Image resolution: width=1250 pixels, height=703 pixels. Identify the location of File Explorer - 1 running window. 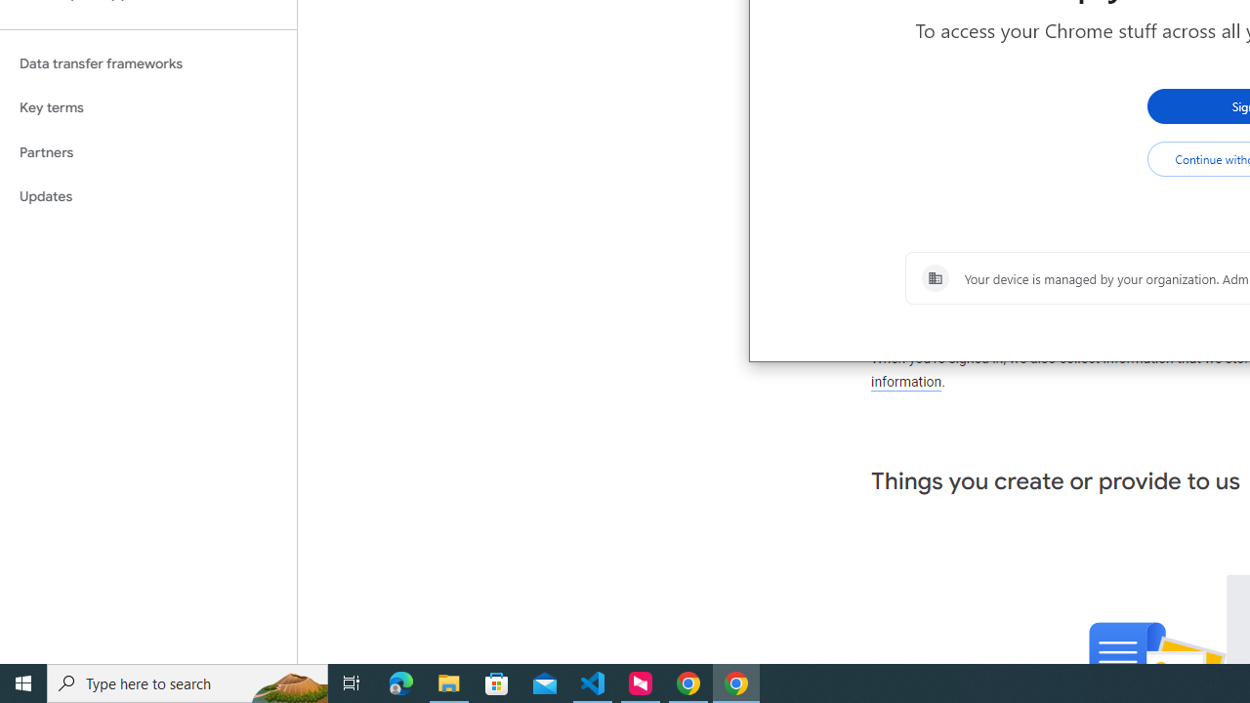
(449, 683).